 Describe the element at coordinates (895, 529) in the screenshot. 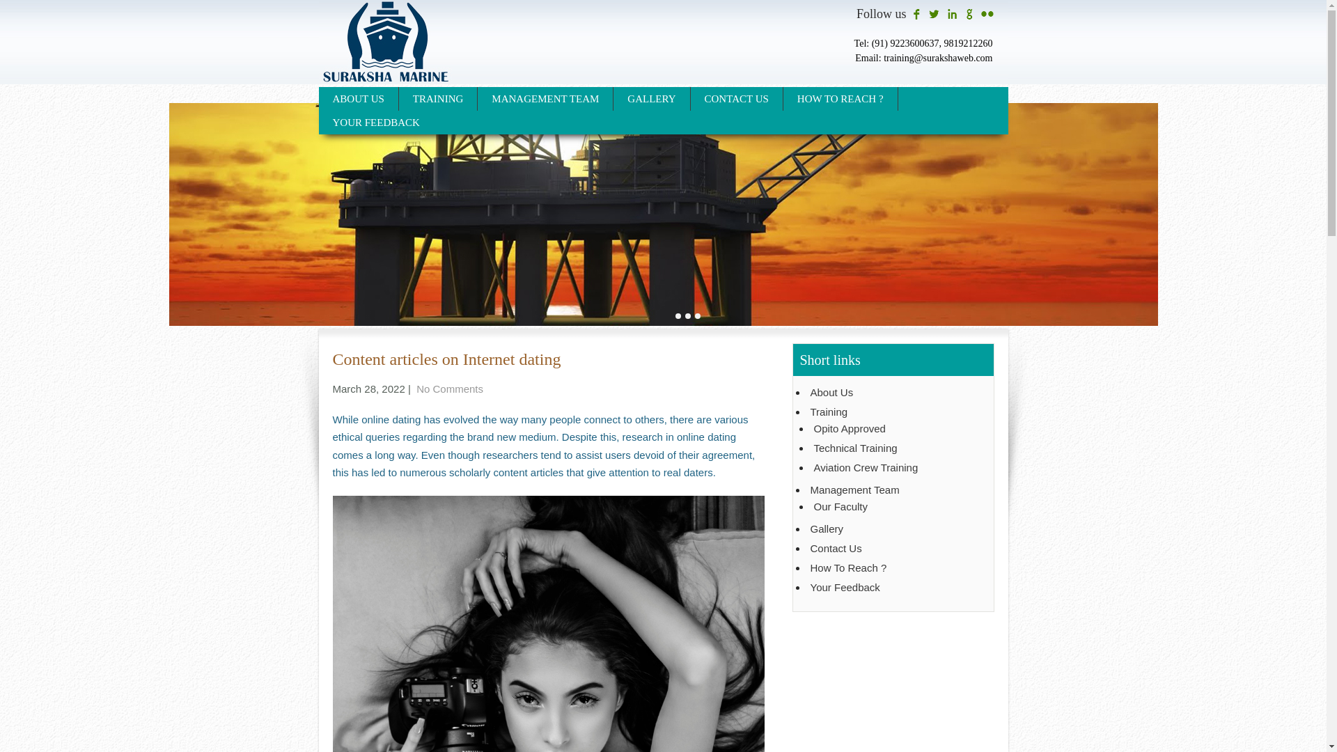

I see `Gallery` at that location.